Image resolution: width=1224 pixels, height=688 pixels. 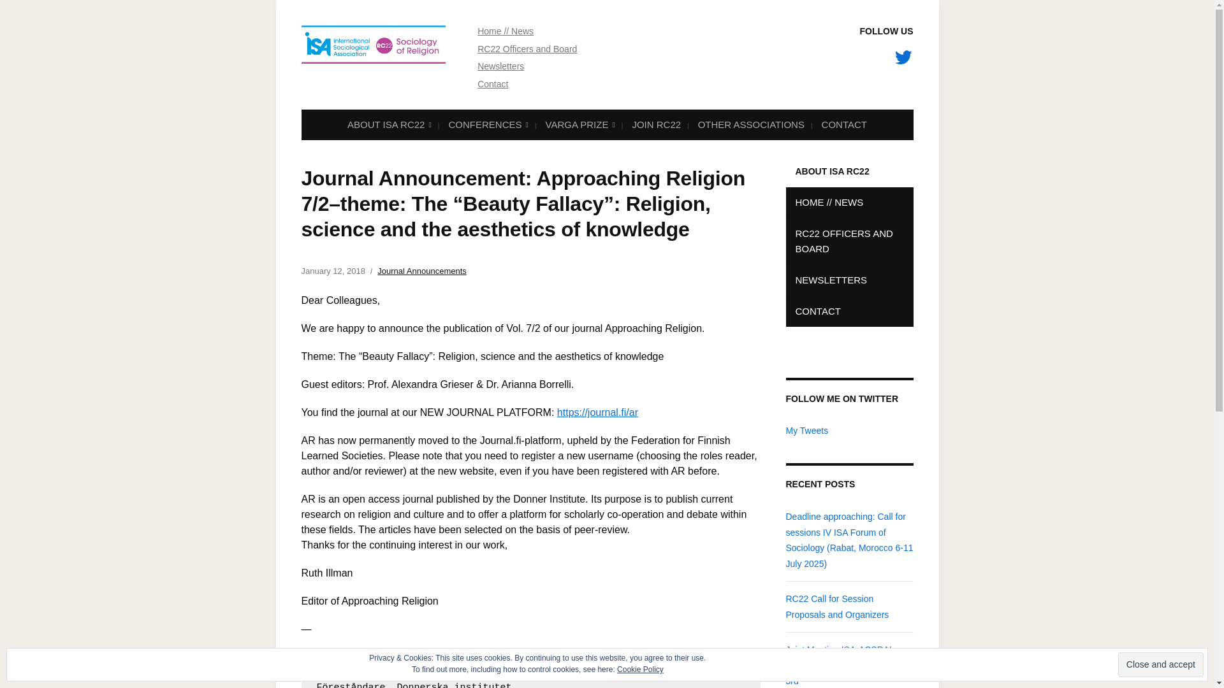 I want to click on My Tweets, so click(x=807, y=431).